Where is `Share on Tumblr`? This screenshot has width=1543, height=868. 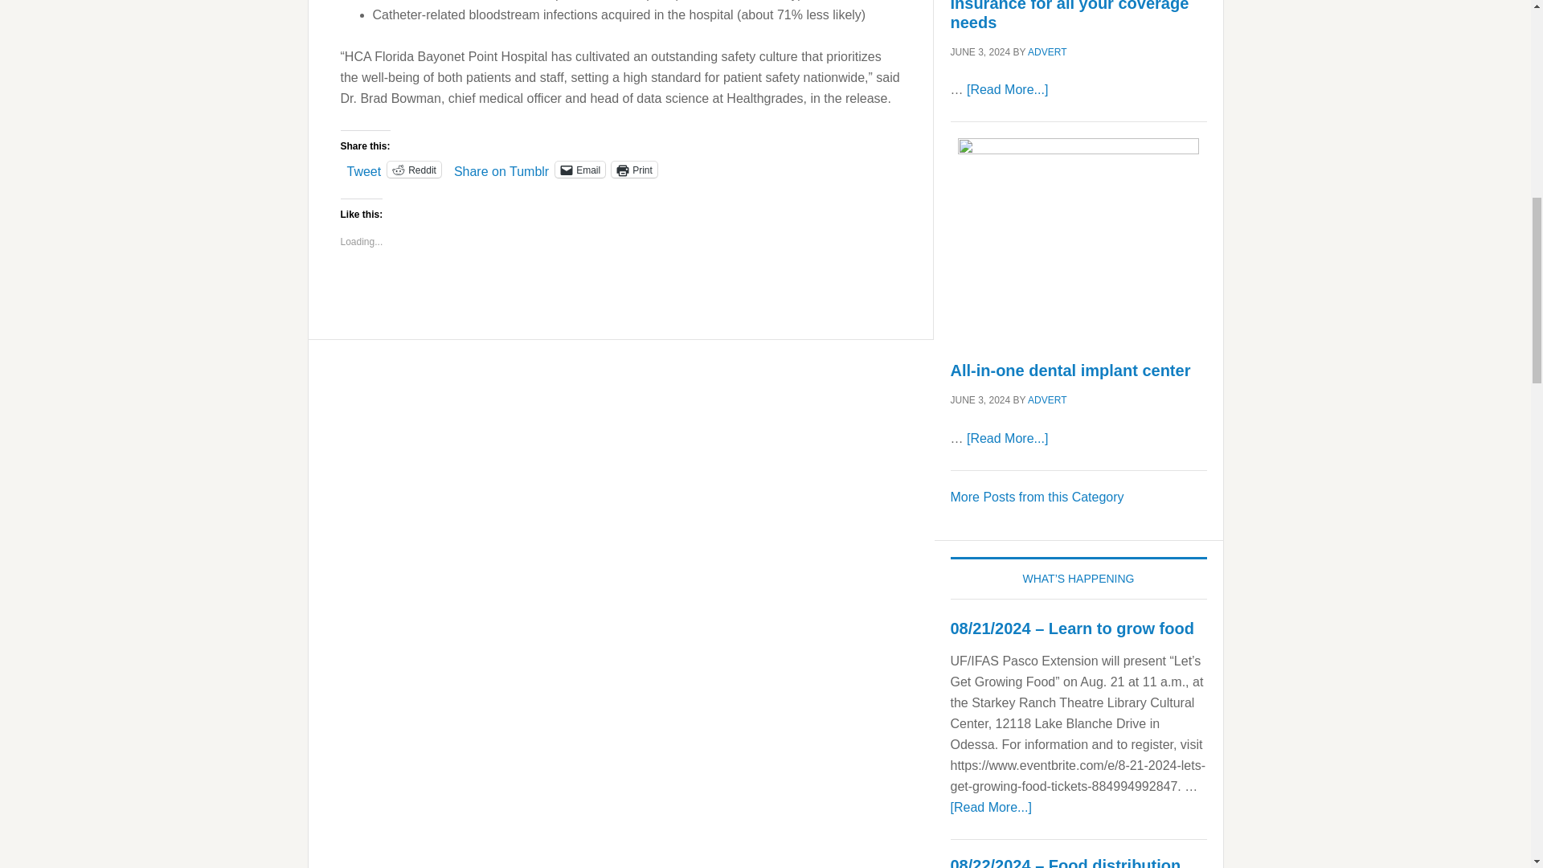 Share on Tumblr is located at coordinates (501, 169).